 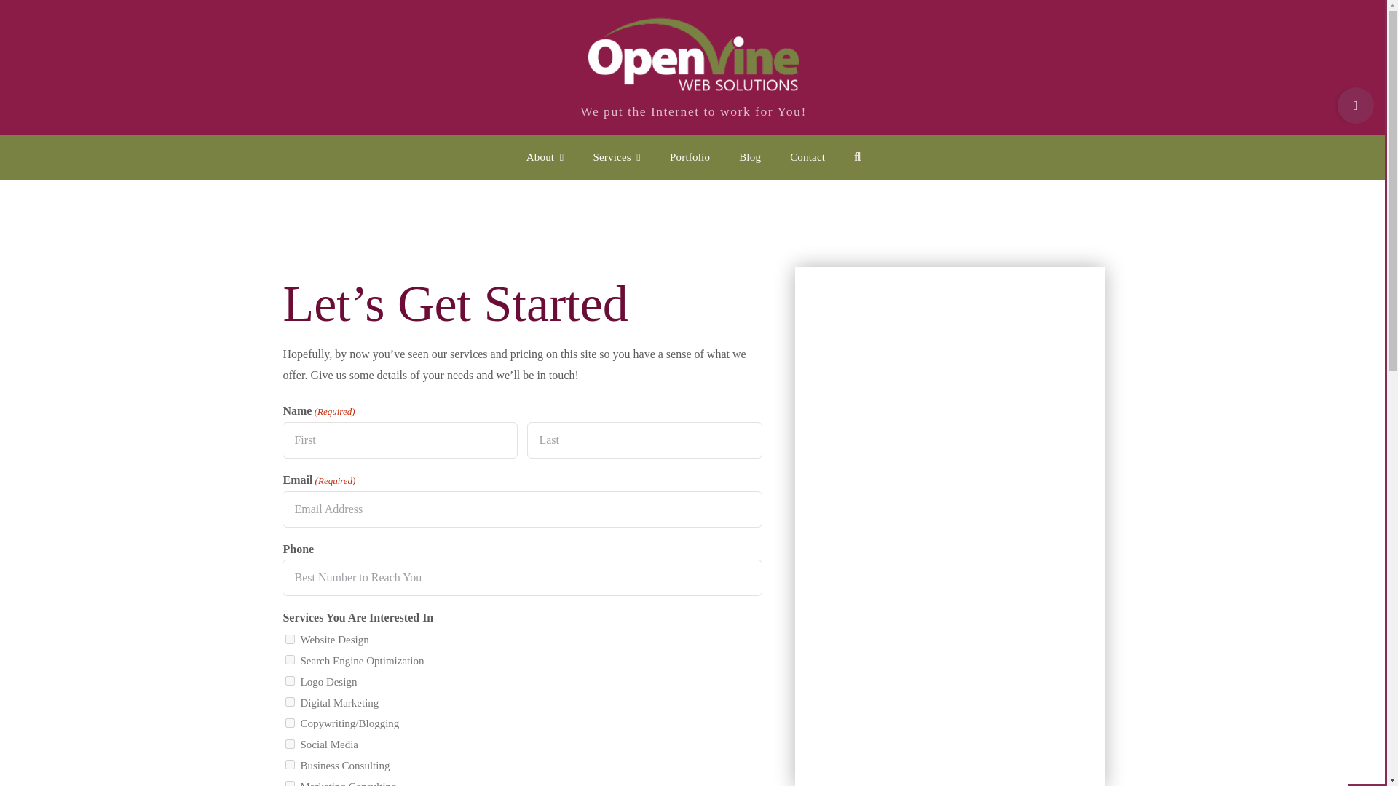 What do you see at coordinates (545, 157) in the screenshot?
I see `About` at bounding box center [545, 157].